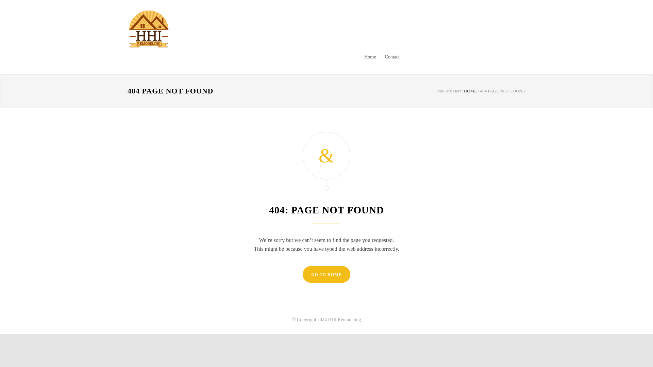 Image resolution: width=653 pixels, height=367 pixels. I want to click on Home, so click(470, 91).